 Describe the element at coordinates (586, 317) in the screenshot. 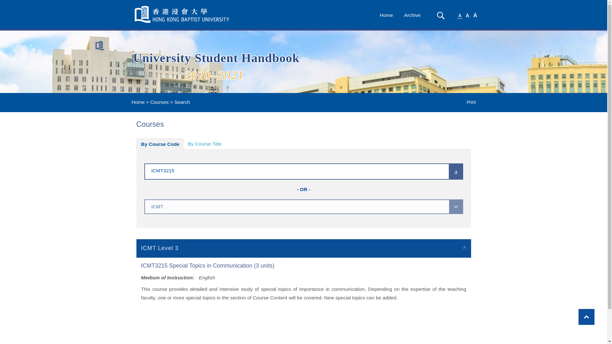

I see `Scroll To Top` at that location.